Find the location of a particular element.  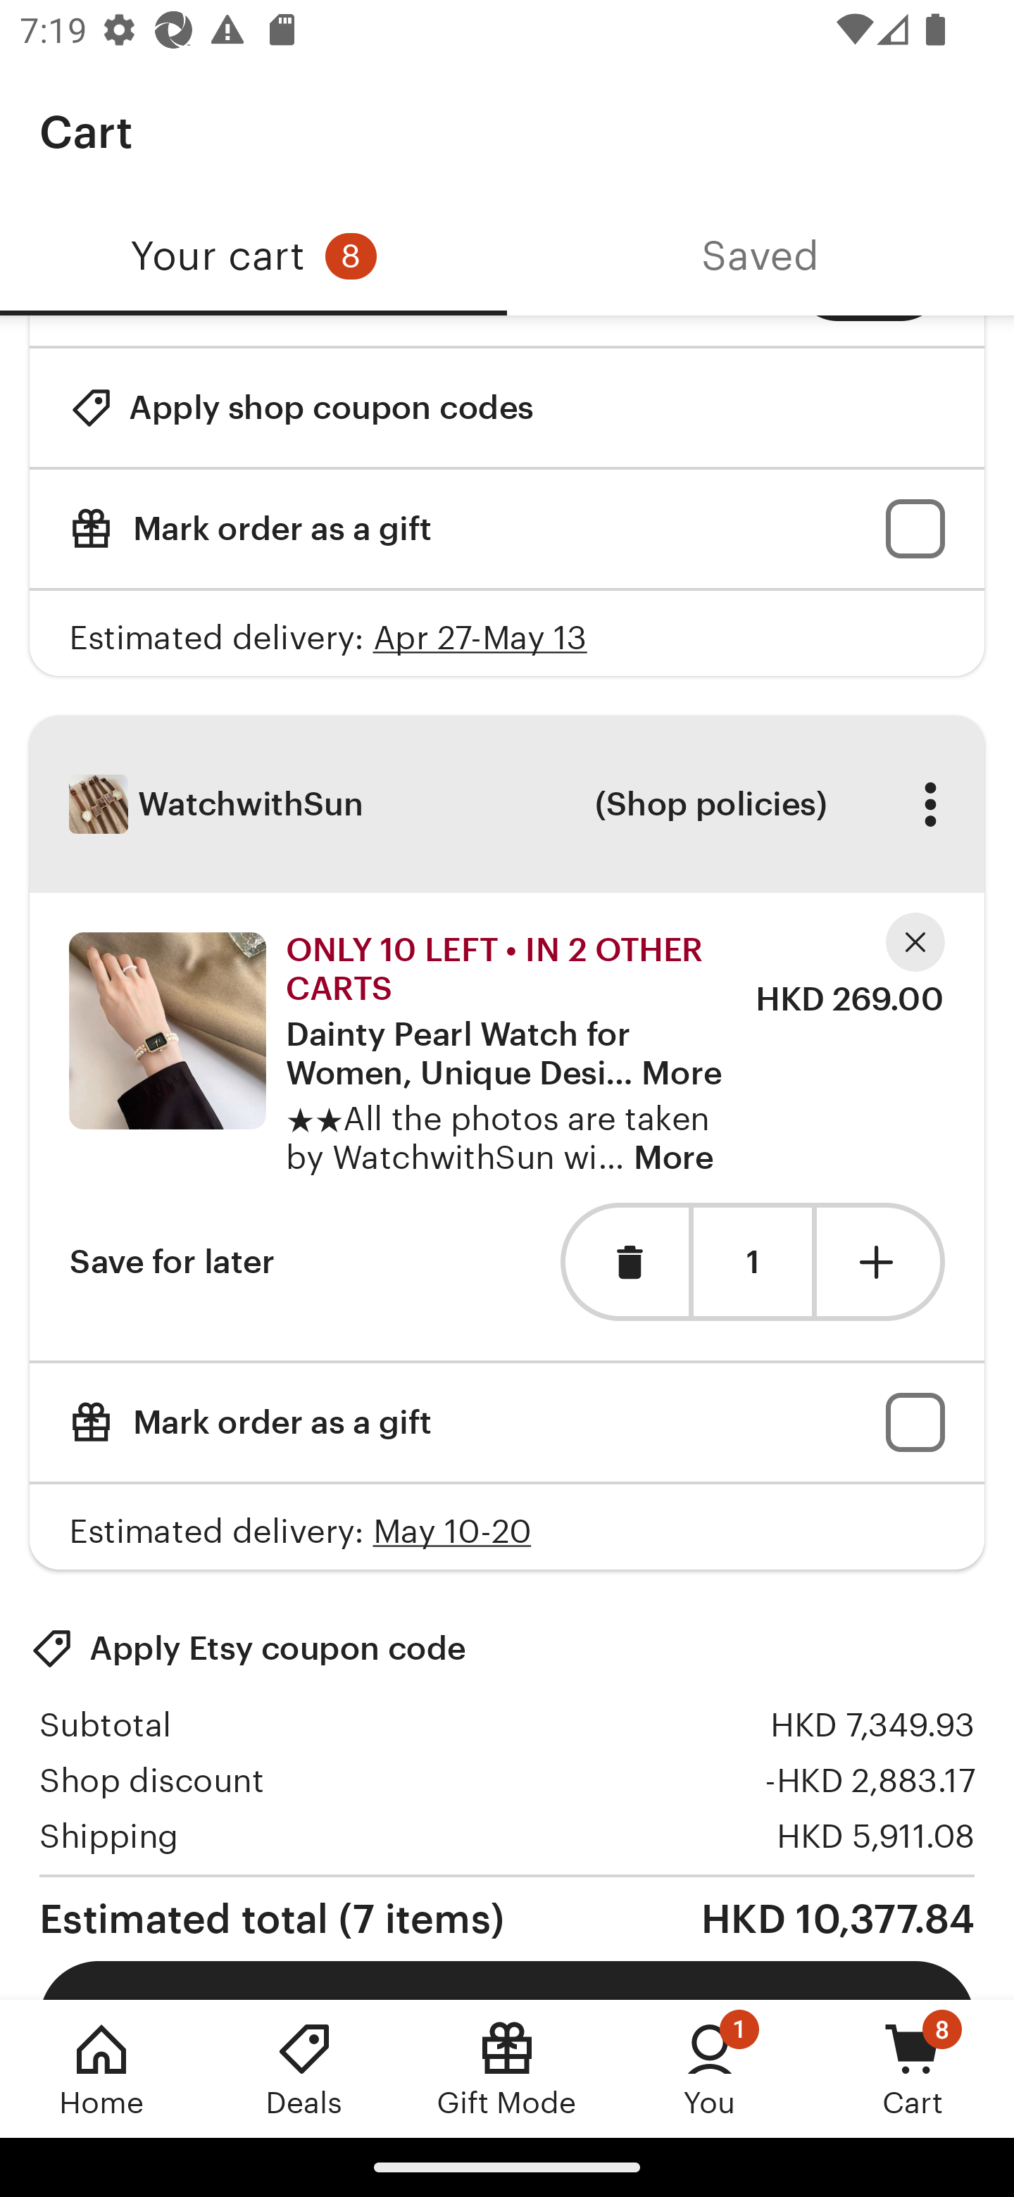

WatchwithSun (Shop policies) More options is located at coordinates (507, 804).